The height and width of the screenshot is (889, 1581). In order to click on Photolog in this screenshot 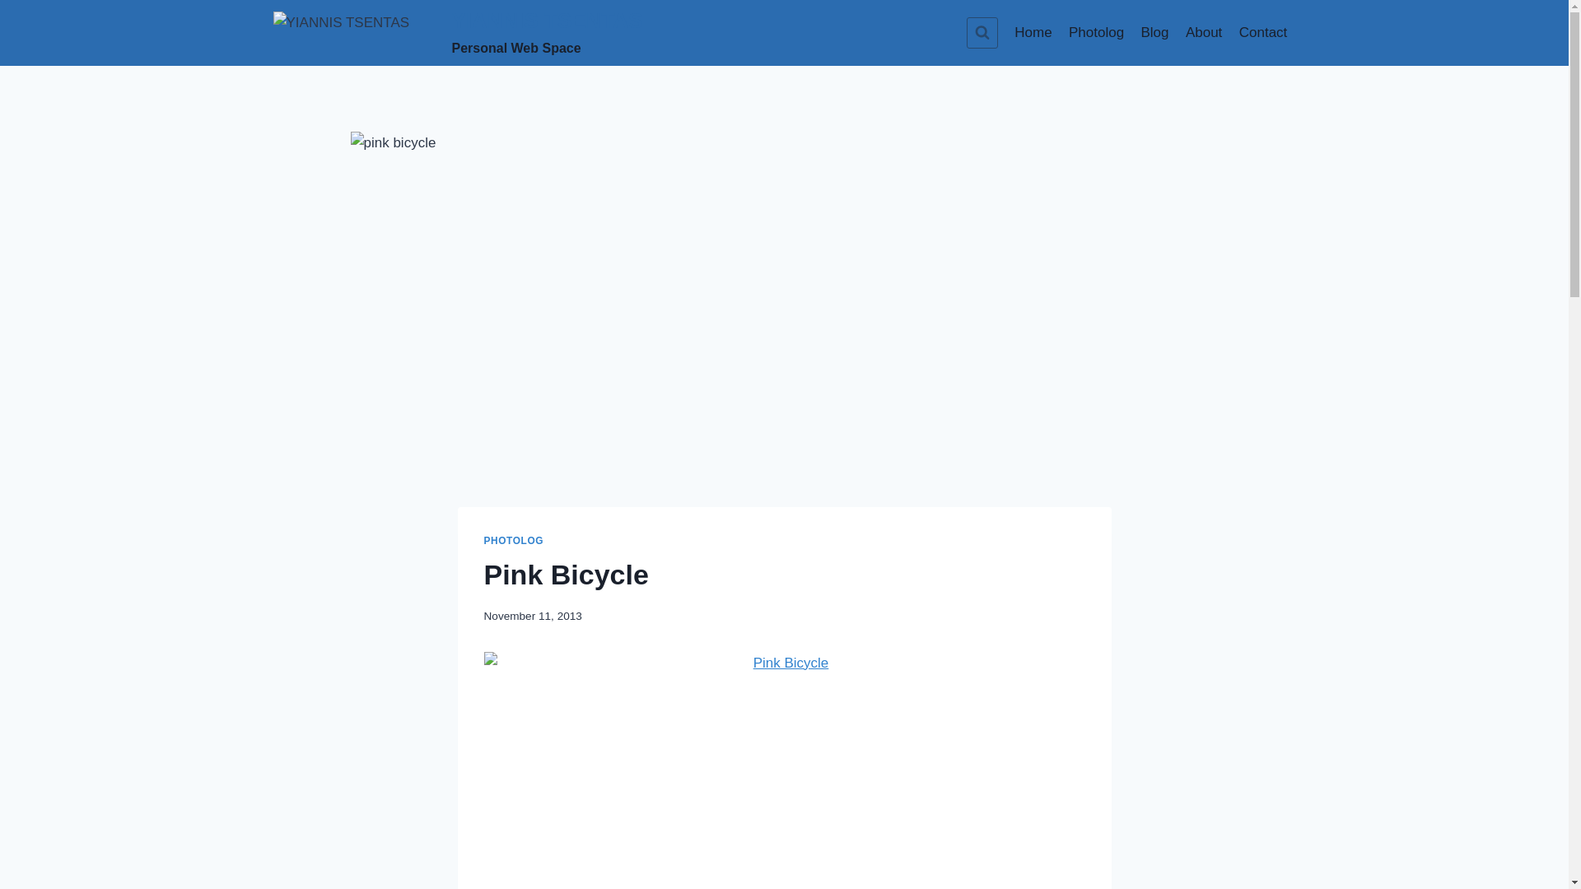, I will do `click(458, 33)`.